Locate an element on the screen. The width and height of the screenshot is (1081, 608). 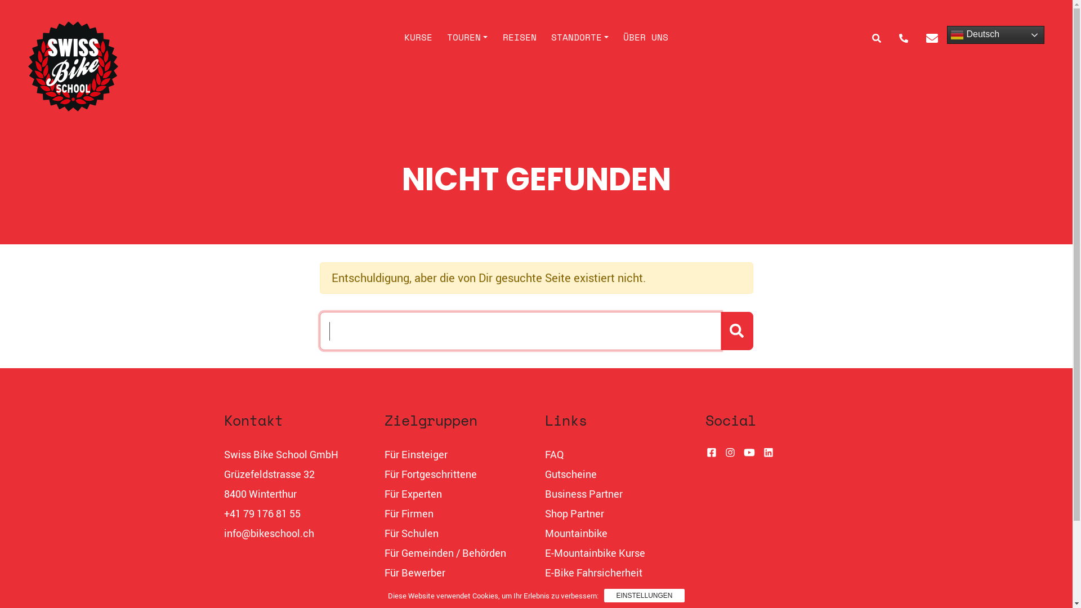
+41 79 176 81 55 is located at coordinates (262, 513).